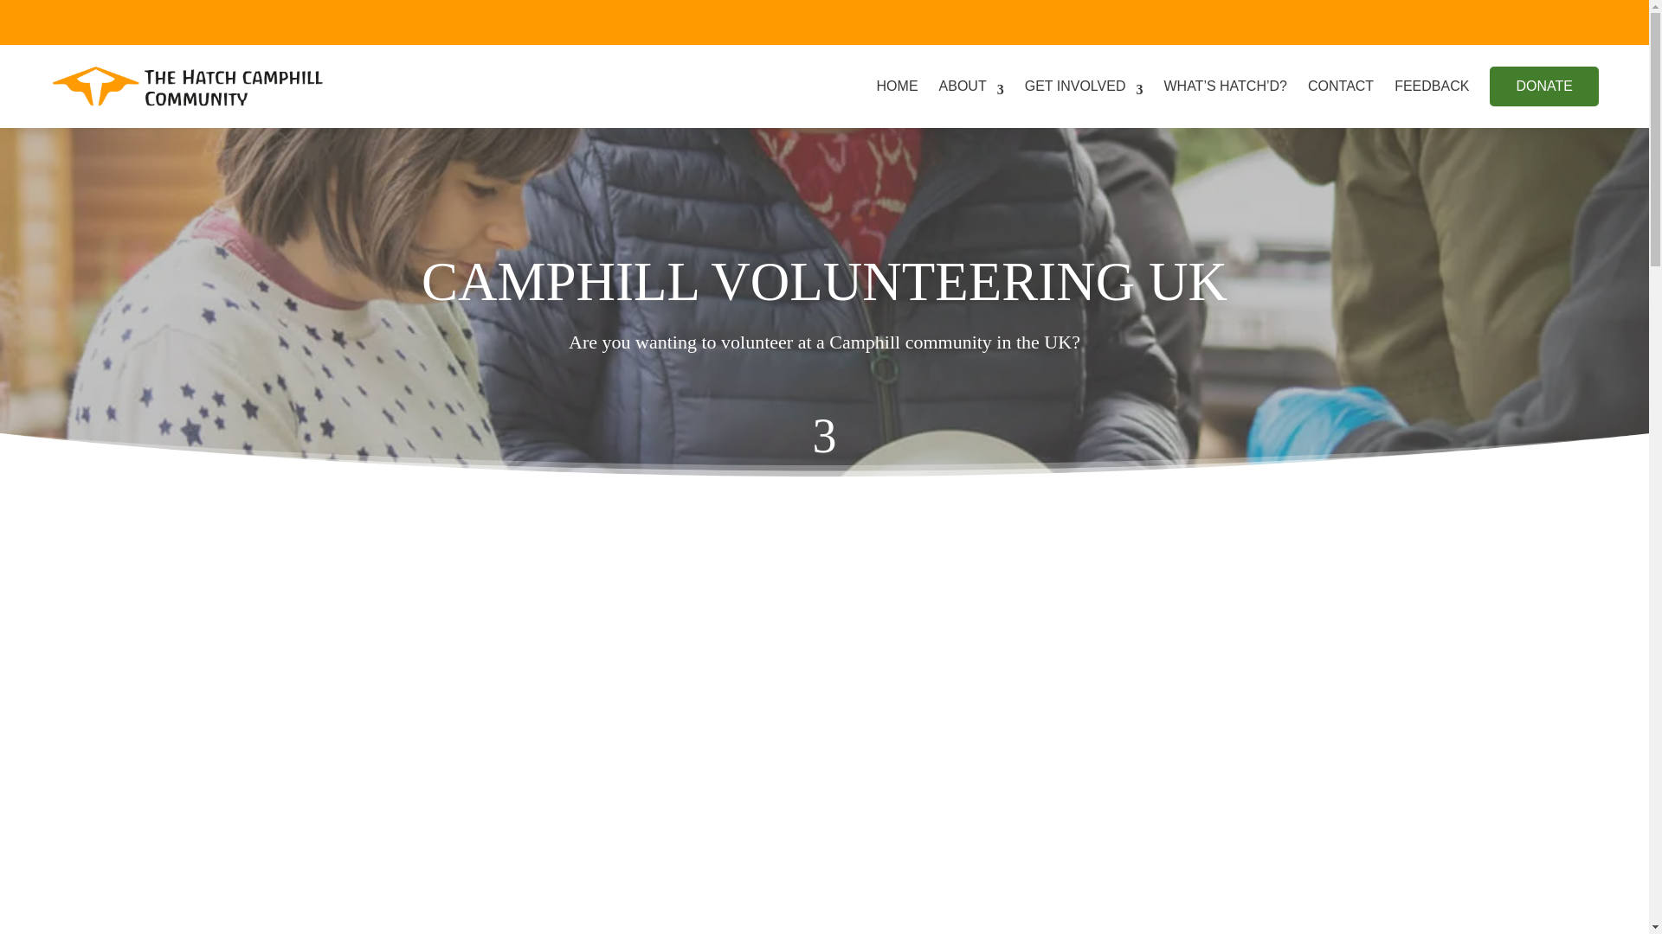  I want to click on GET INVOLVED, so click(1084, 86).